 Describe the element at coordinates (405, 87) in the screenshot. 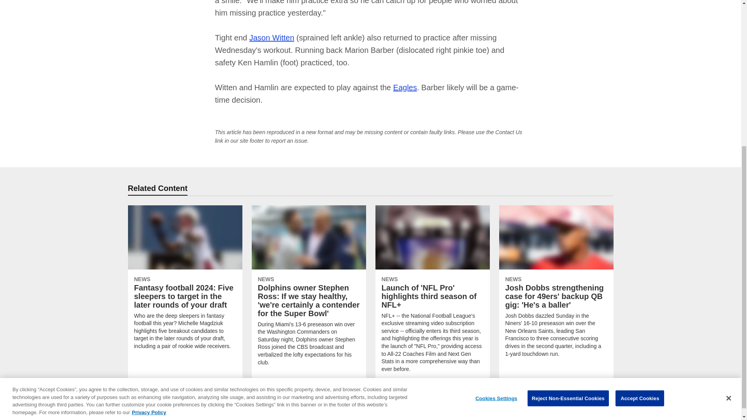

I see `Eagles` at that location.